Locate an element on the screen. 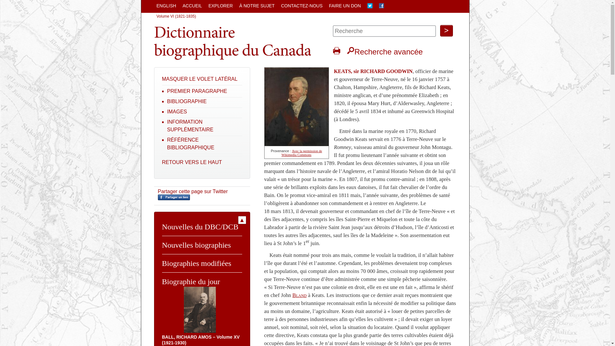 The height and width of the screenshot is (346, 615). ENGLISH is located at coordinates (166, 6).